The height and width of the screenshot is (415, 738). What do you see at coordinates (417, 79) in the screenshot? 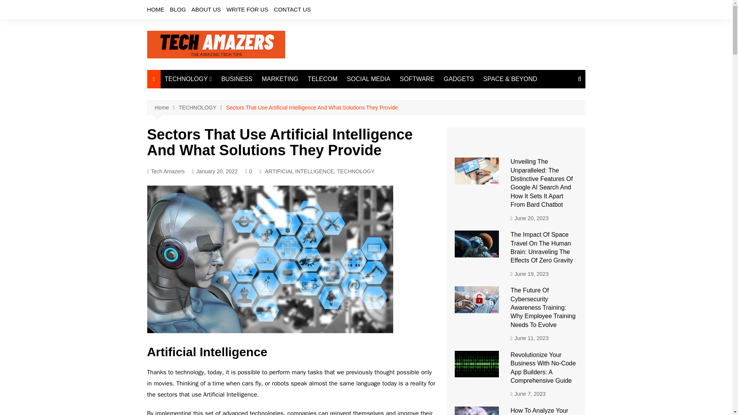
I see `SOFTWARE` at bounding box center [417, 79].